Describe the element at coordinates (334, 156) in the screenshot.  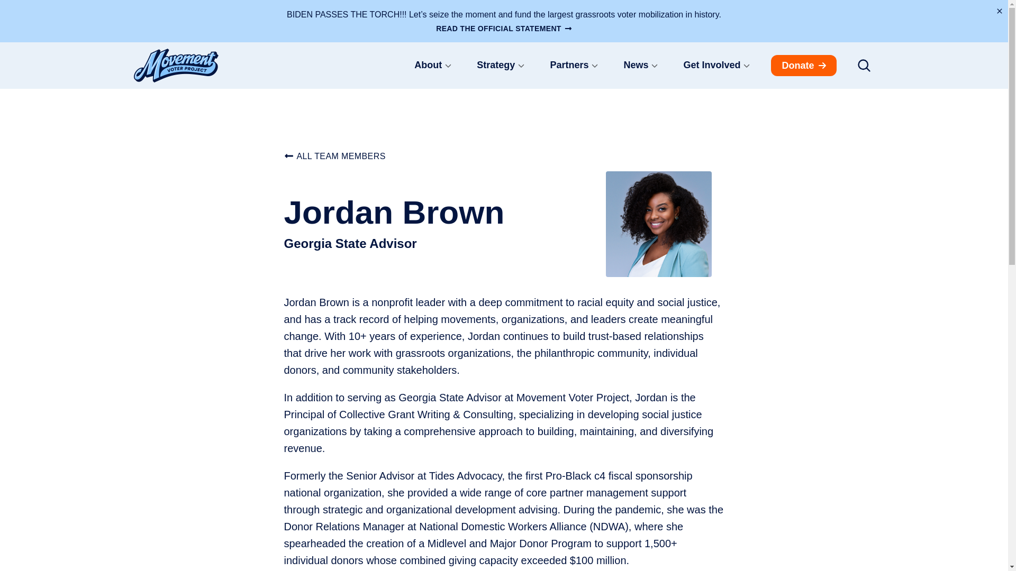
I see `ALL TEAM MEMBERS` at that location.